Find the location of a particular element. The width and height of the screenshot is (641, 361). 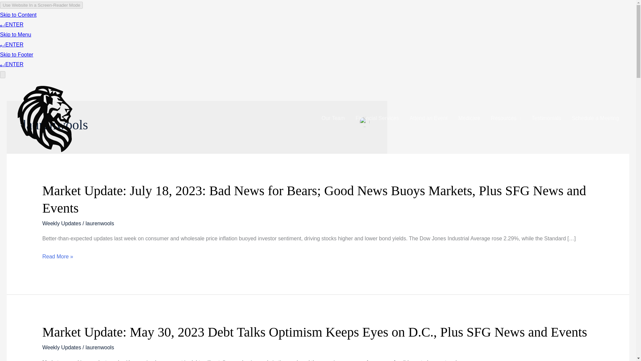

Attend an Event is located at coordinates (429, 118).